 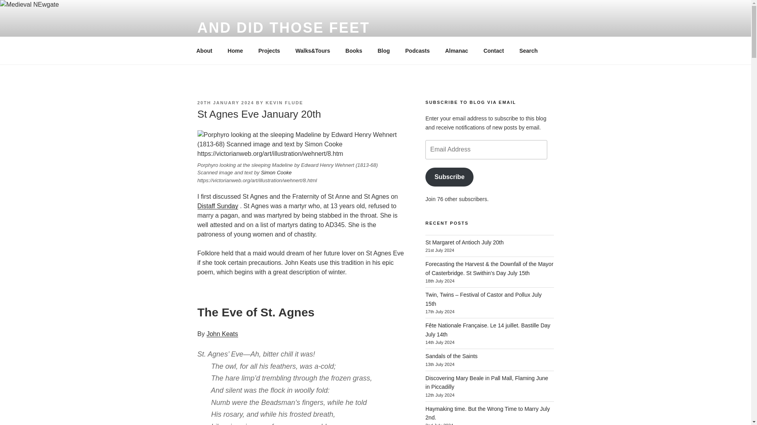 I want to click on John Keats, so click(x=222, y=334).